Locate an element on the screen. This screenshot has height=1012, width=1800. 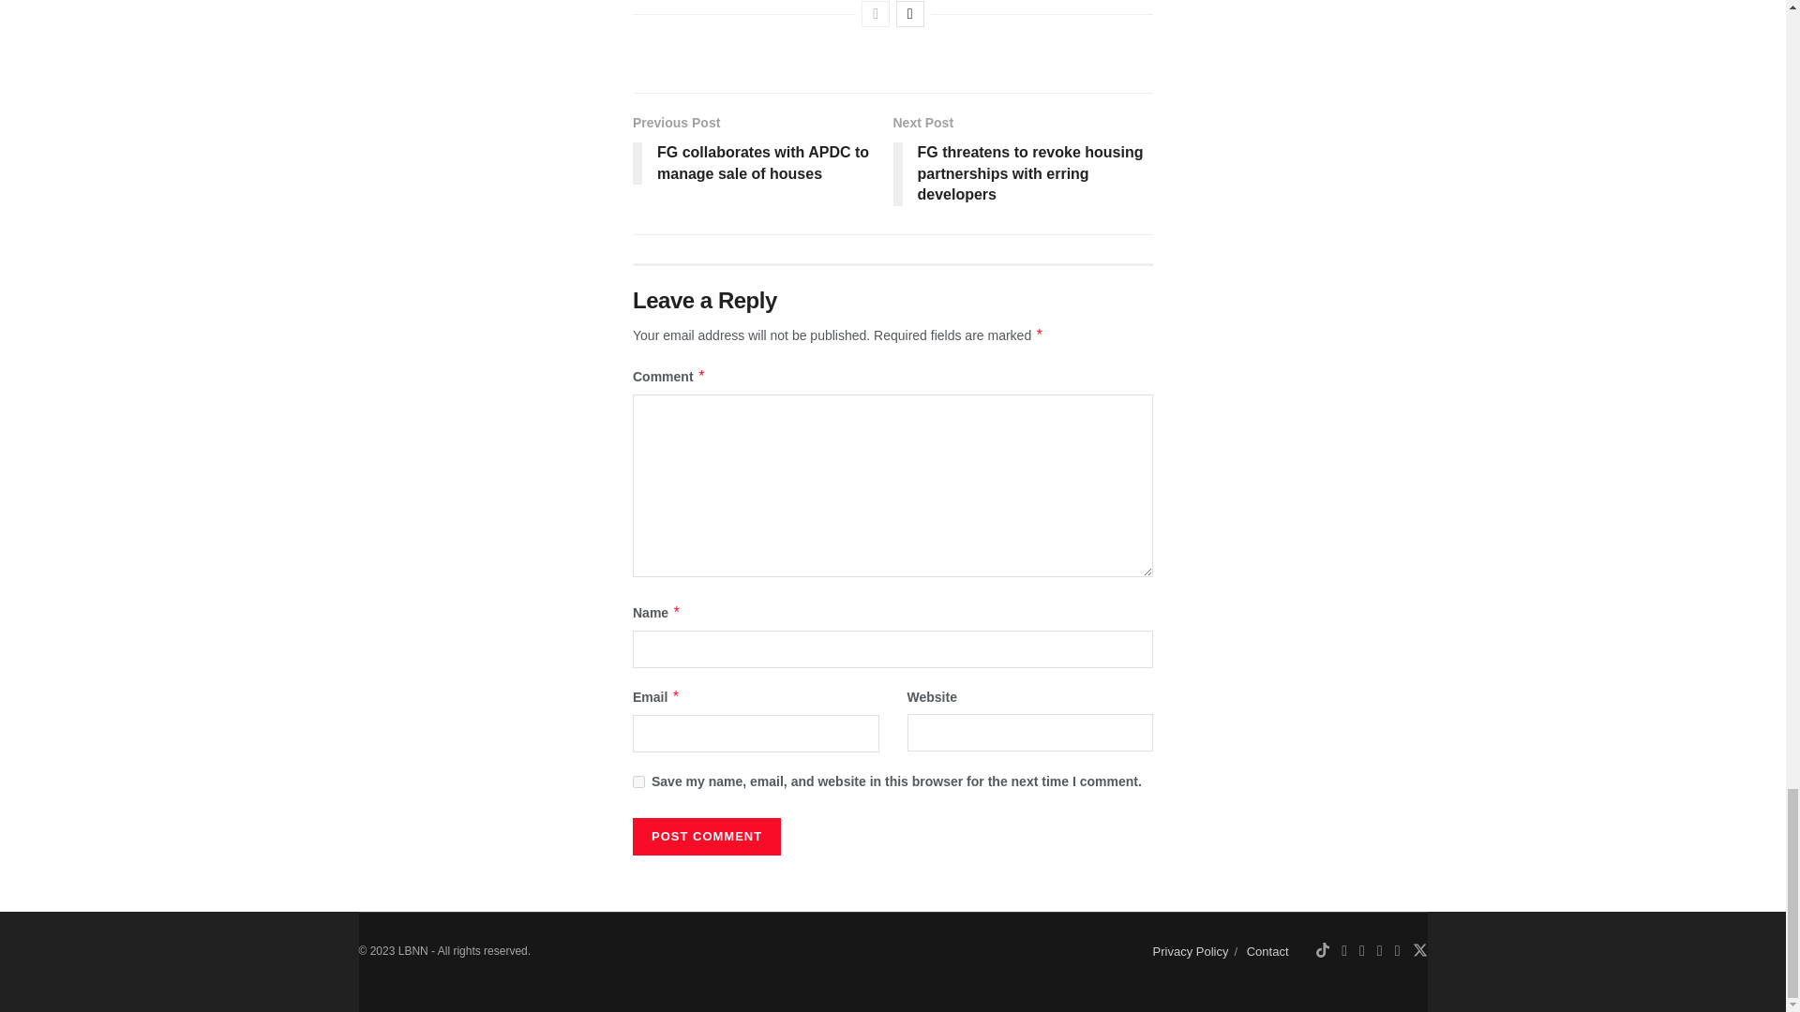
Next is located at coordinates (910, 14).